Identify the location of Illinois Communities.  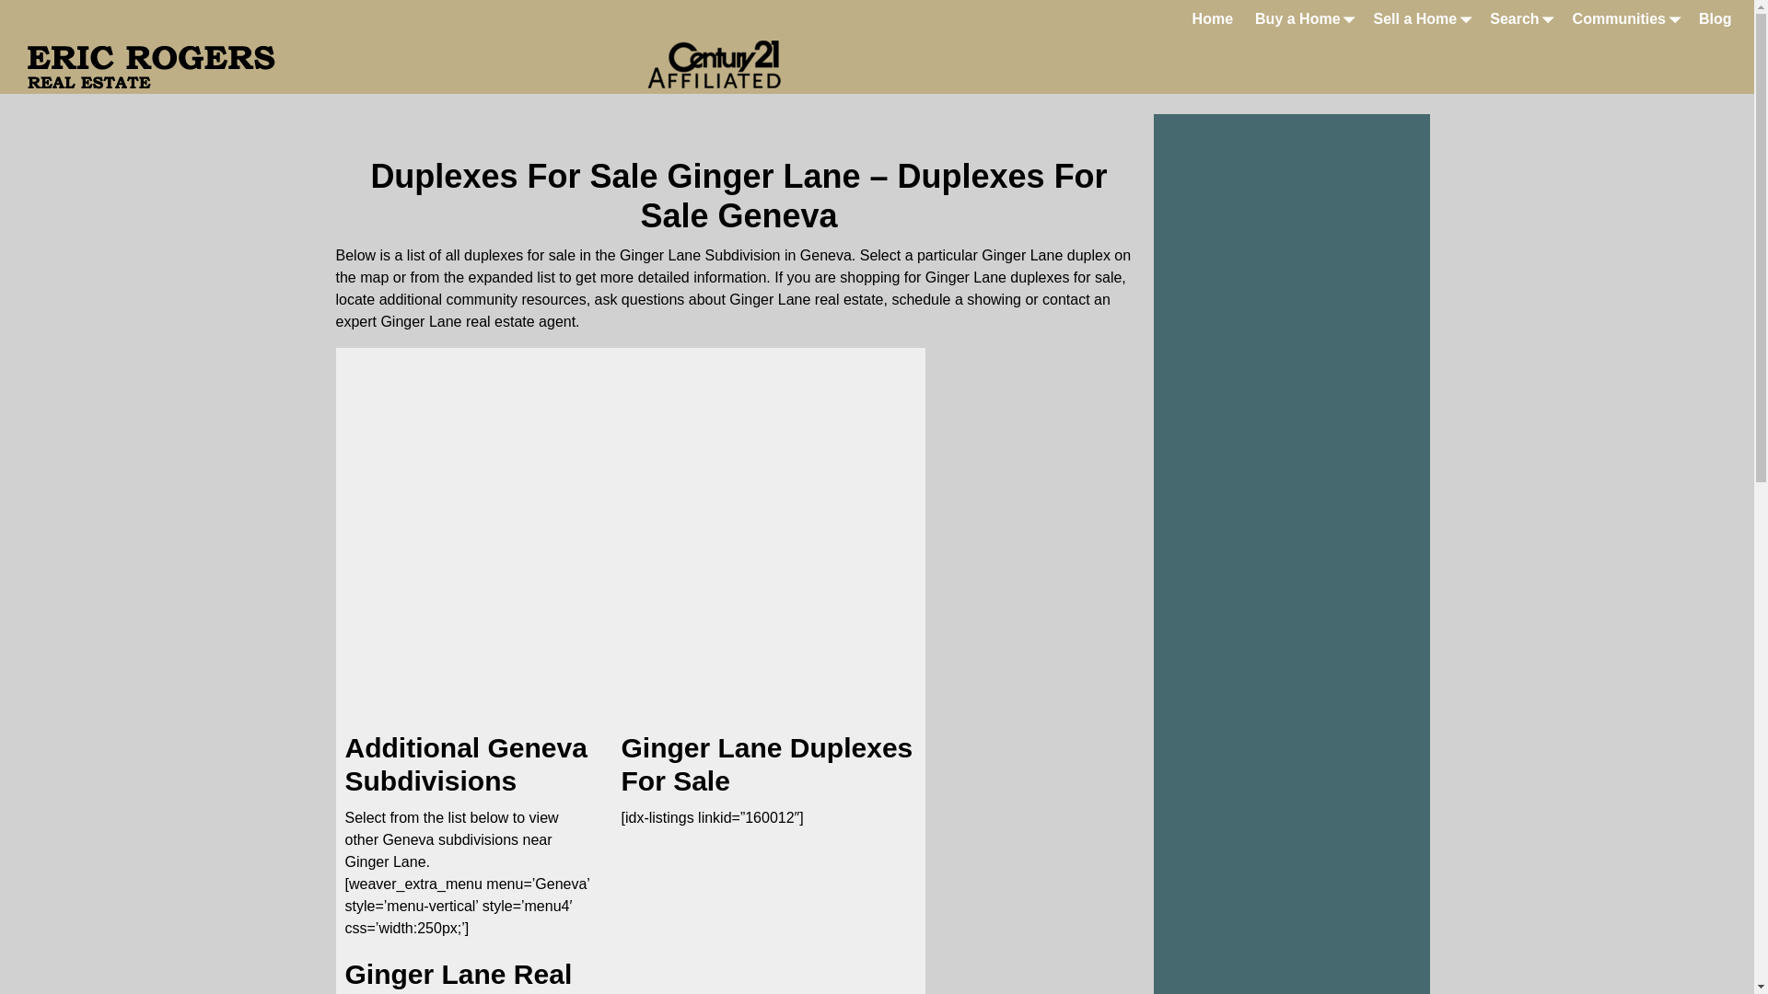
(1624, 18).